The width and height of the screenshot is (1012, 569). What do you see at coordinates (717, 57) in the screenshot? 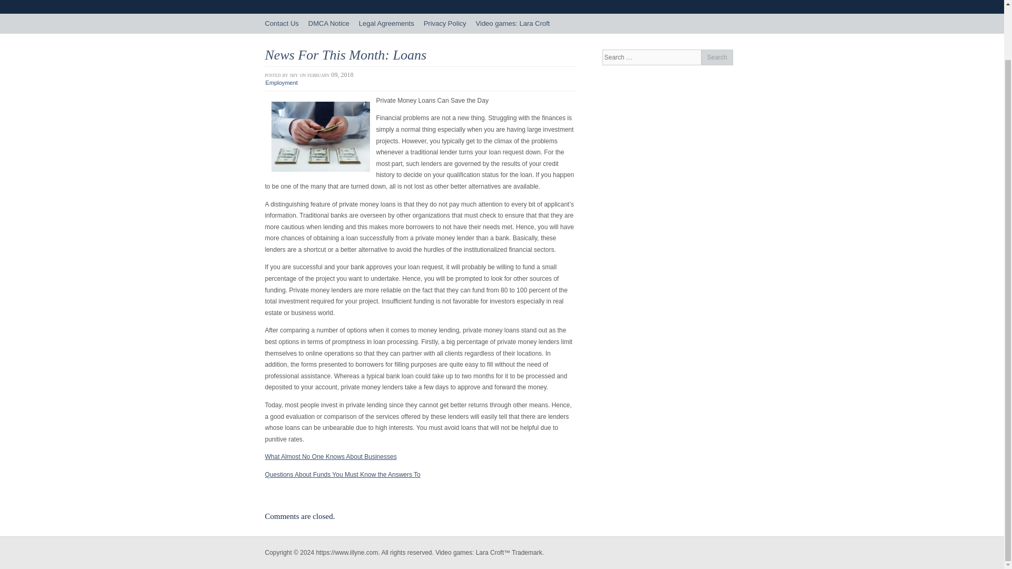
I see `Search` at bounding box center [717, 57].